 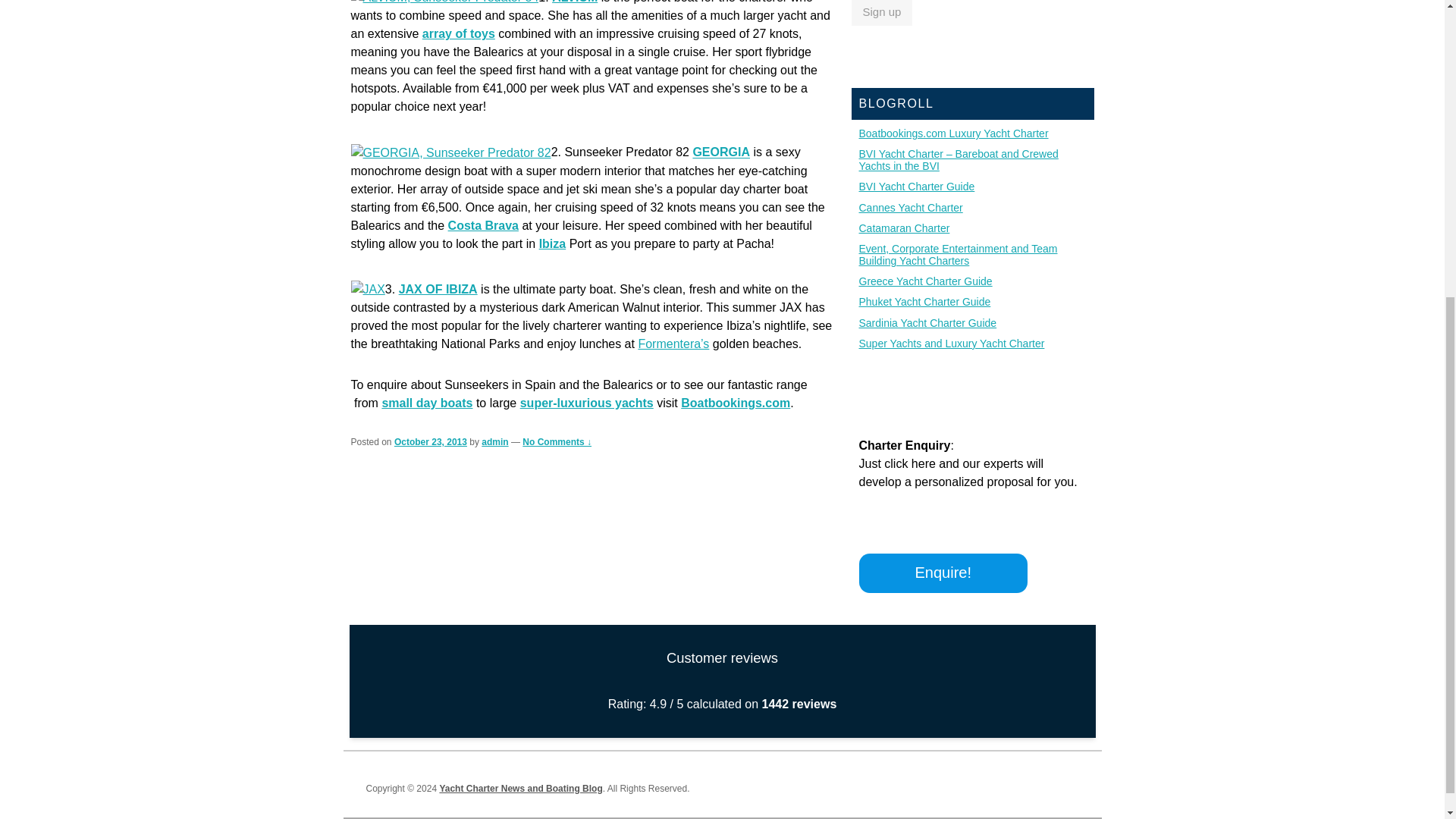 What do you see at coordinates (881, 12) in the screenshot?
I see `Sign up` at bounding box center [881, 12].